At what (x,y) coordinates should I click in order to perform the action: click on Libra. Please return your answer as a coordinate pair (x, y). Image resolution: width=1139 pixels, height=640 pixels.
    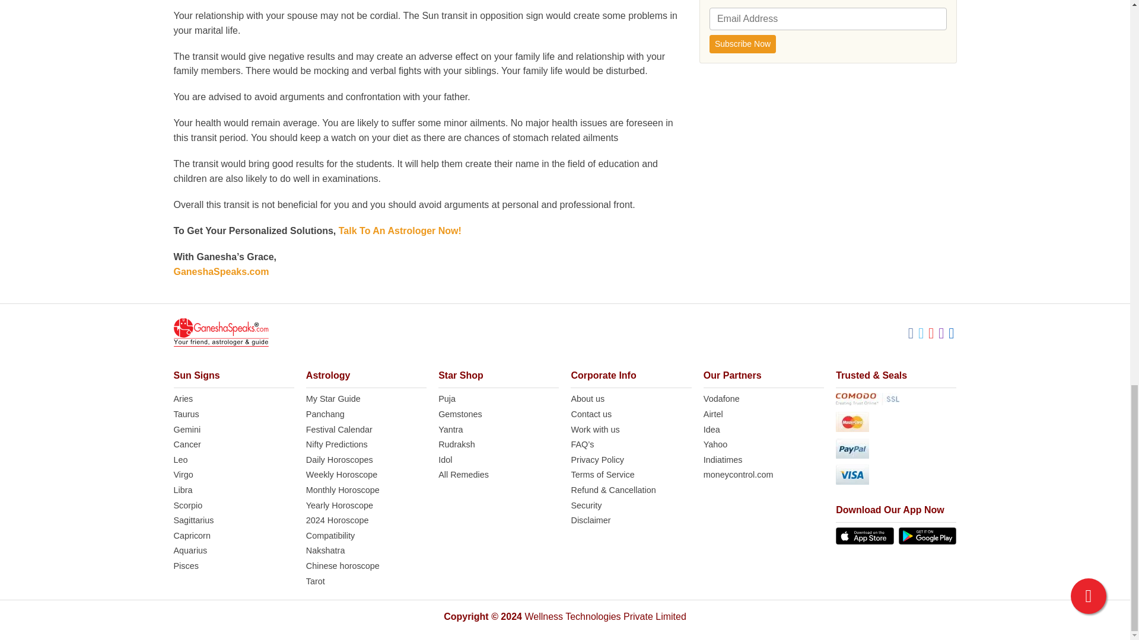
    Looking at the image, I should click on (233, 491).